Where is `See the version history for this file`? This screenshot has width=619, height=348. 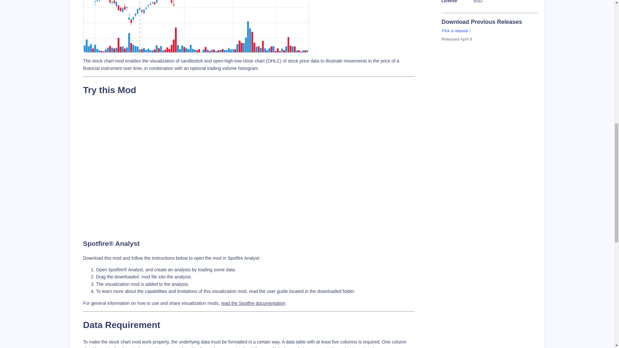 See the version history for this file is located at coordinates (457, 31).